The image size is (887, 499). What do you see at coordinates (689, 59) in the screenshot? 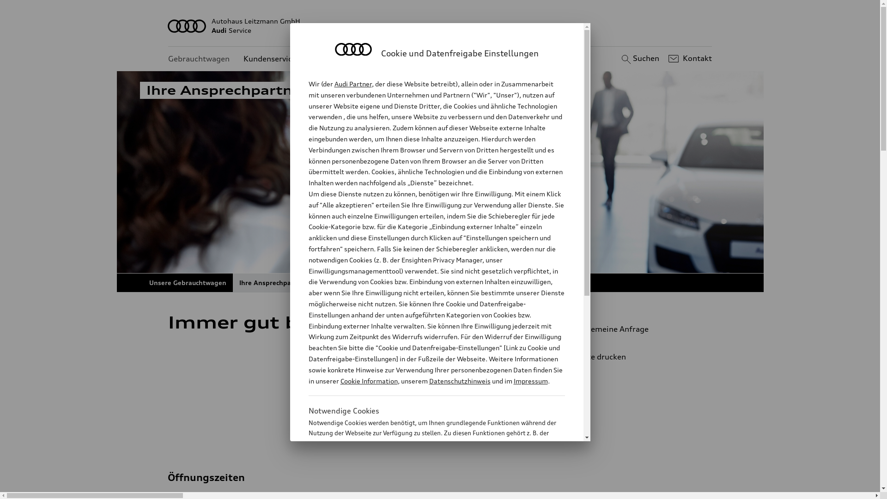
I see `Kontakt` at bounding box center [689, 59].